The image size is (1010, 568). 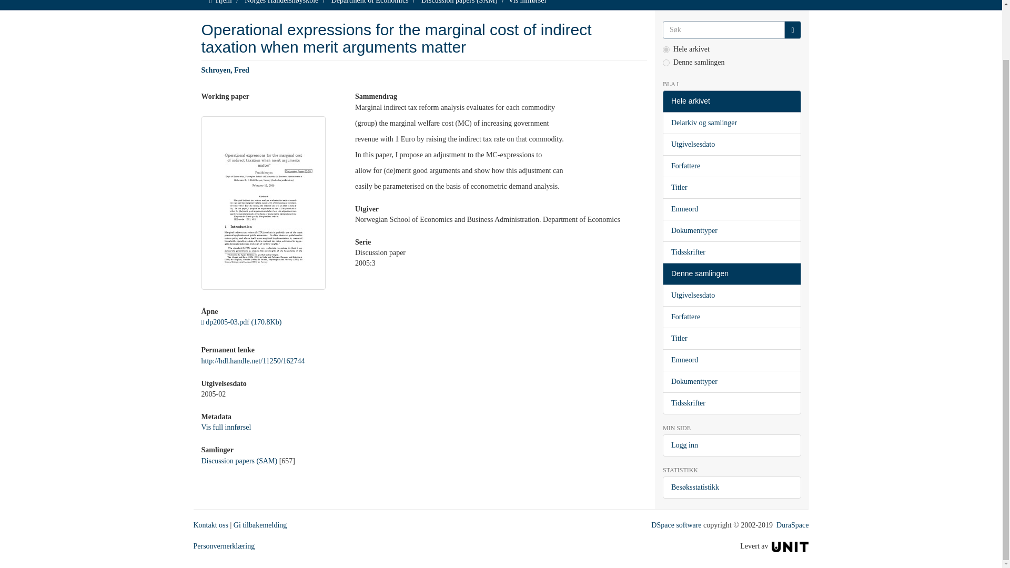 What do you see at coordinates (790, 546) in the screenshot?
I see `Unit` at bounding box center [790, 546].